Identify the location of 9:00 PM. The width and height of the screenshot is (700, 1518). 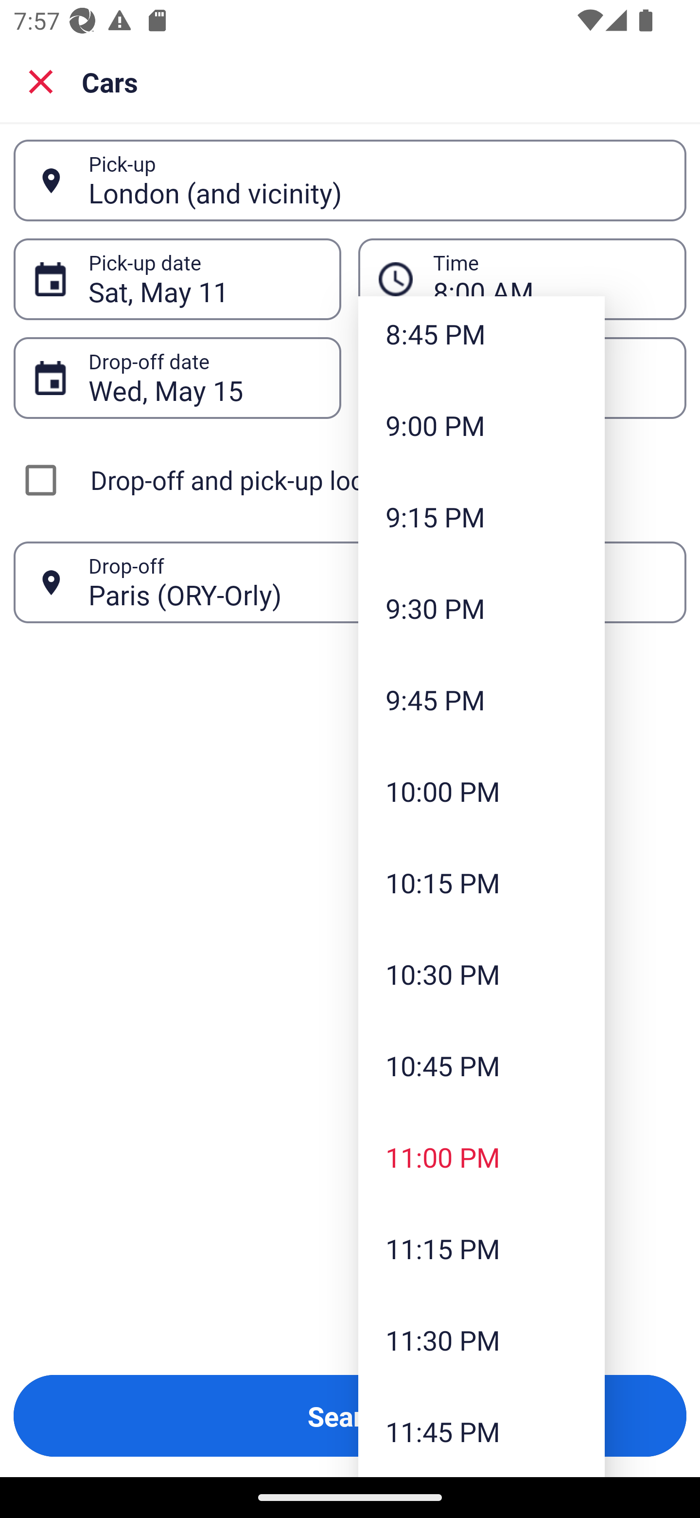
(481, 425).